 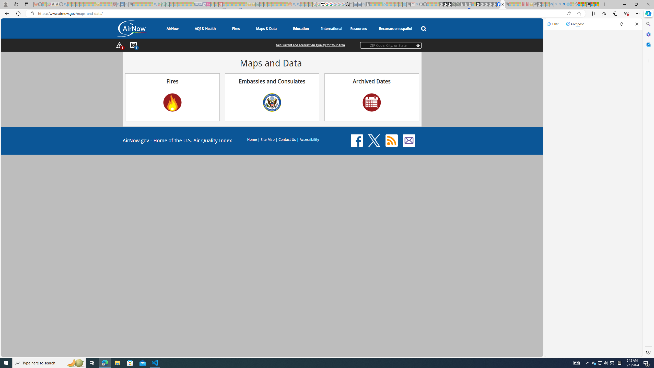 What do you see at coordinates (575, 24) in the screenshot?
I see `Compose` at bounding box center [575, 24].